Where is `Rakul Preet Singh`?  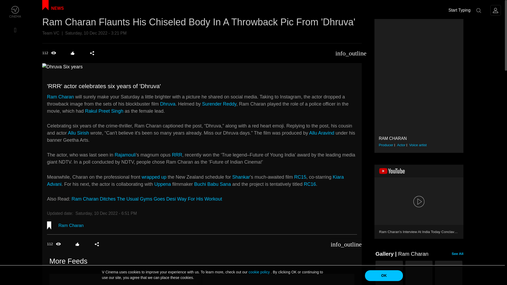
Rakul Preet Singh is located at coordinates (104, 111).